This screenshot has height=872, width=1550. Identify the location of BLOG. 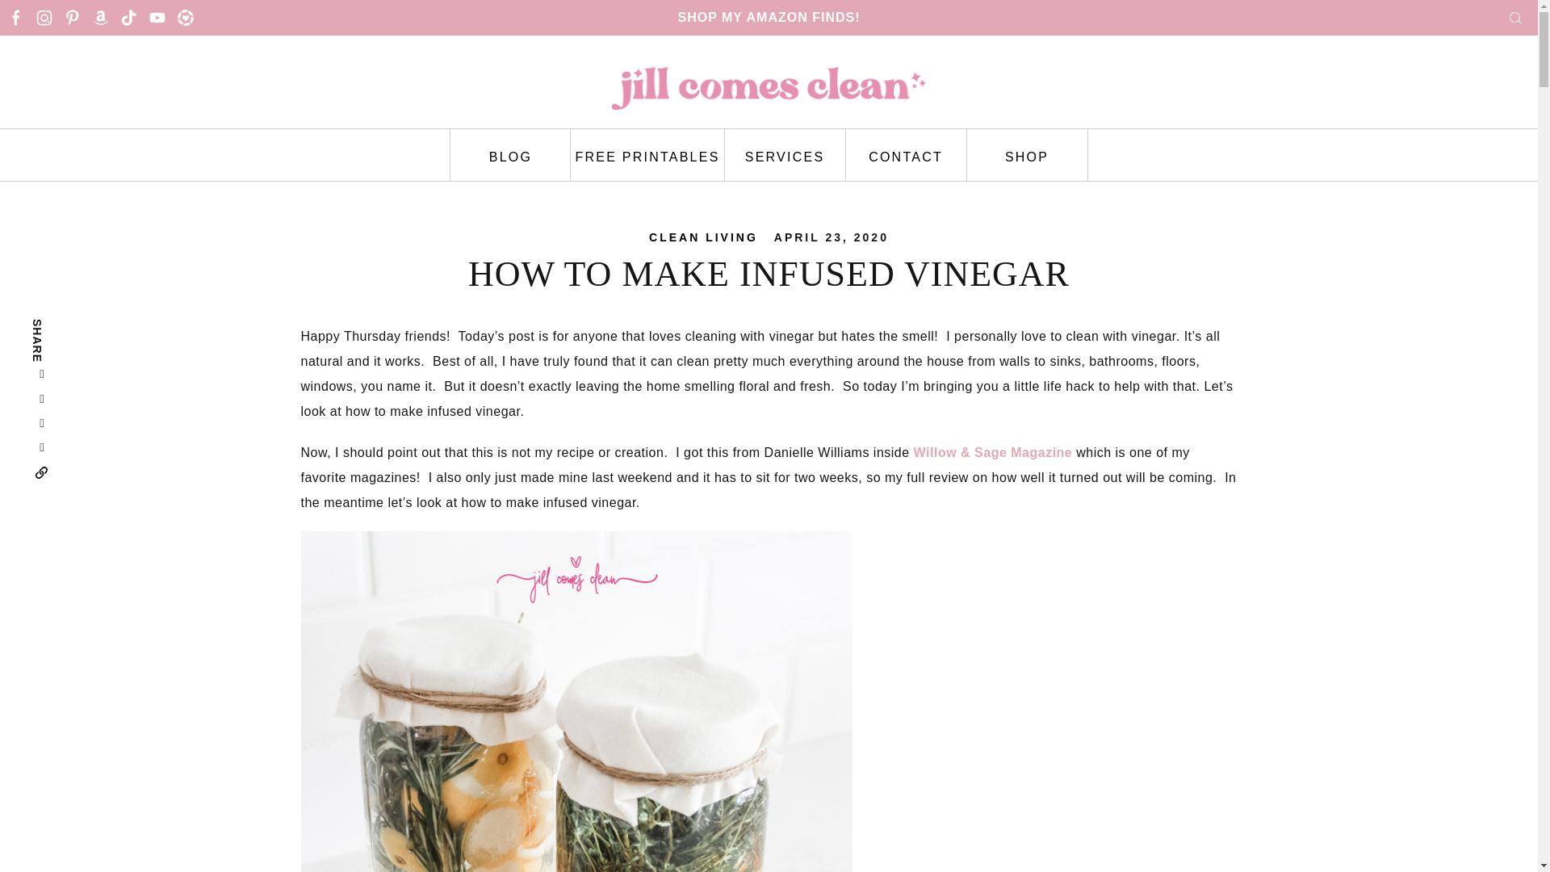
(509, 154).